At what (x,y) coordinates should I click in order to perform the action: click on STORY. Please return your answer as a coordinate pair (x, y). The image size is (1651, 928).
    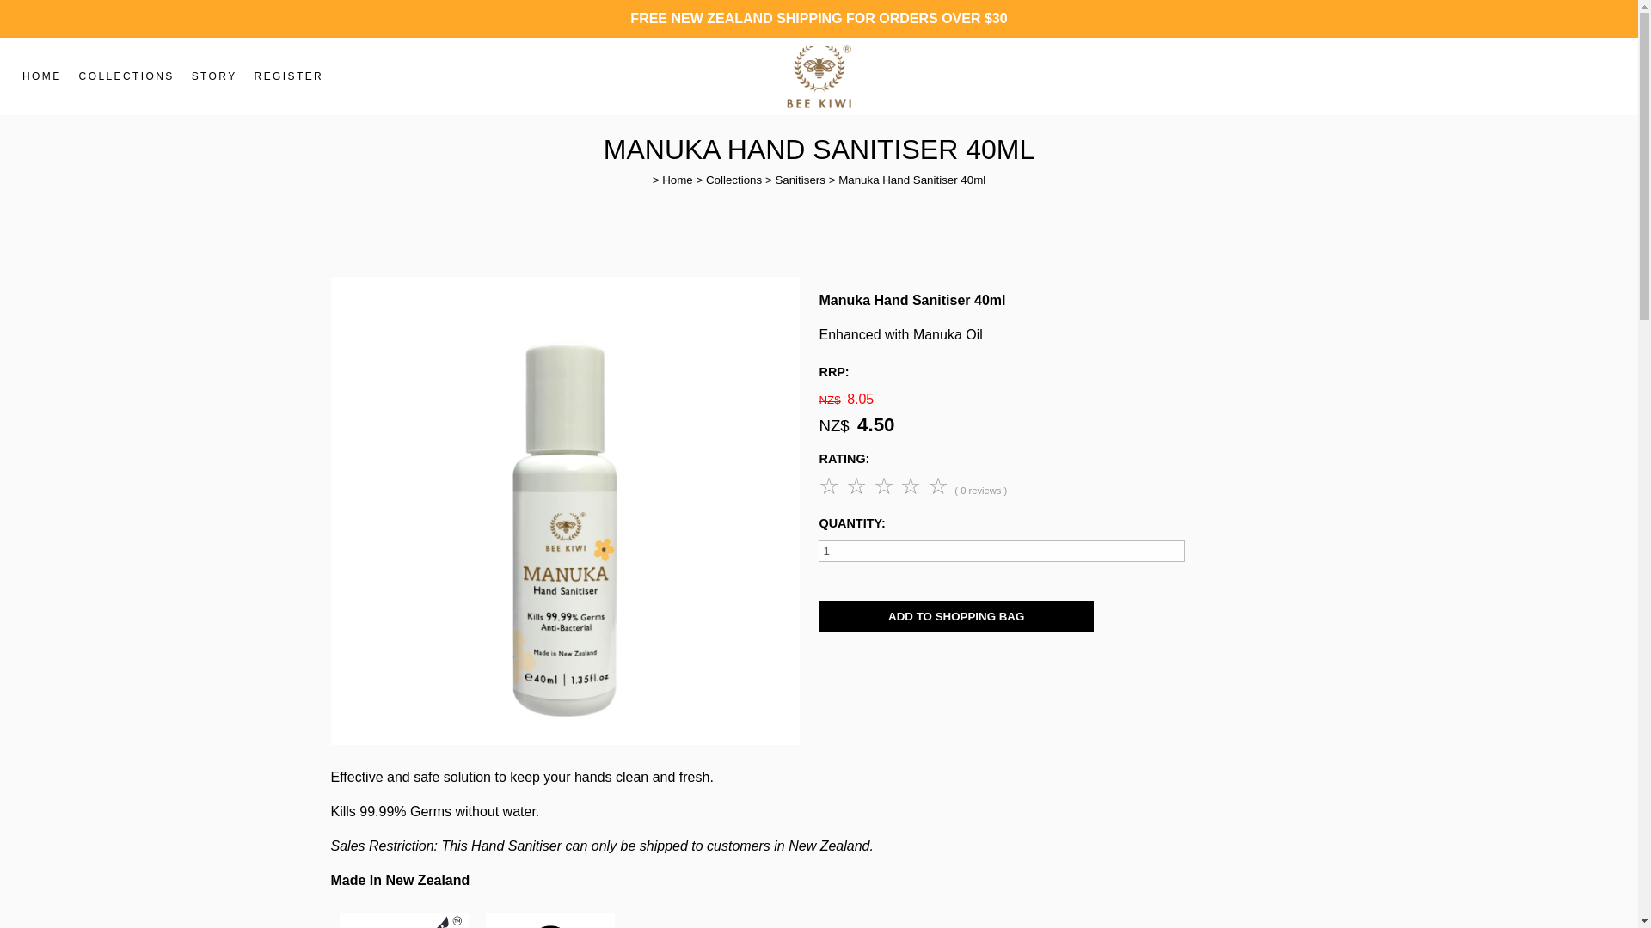
    Looking at the image, I should click on (215, 76).